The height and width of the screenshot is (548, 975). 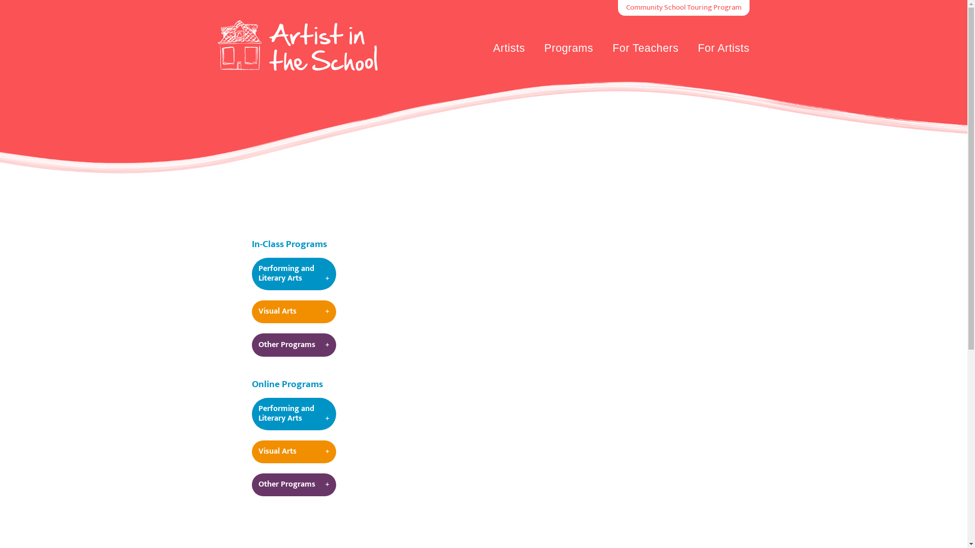 I want to click on Performing and Literary Arts, so click(x=294, y=414).